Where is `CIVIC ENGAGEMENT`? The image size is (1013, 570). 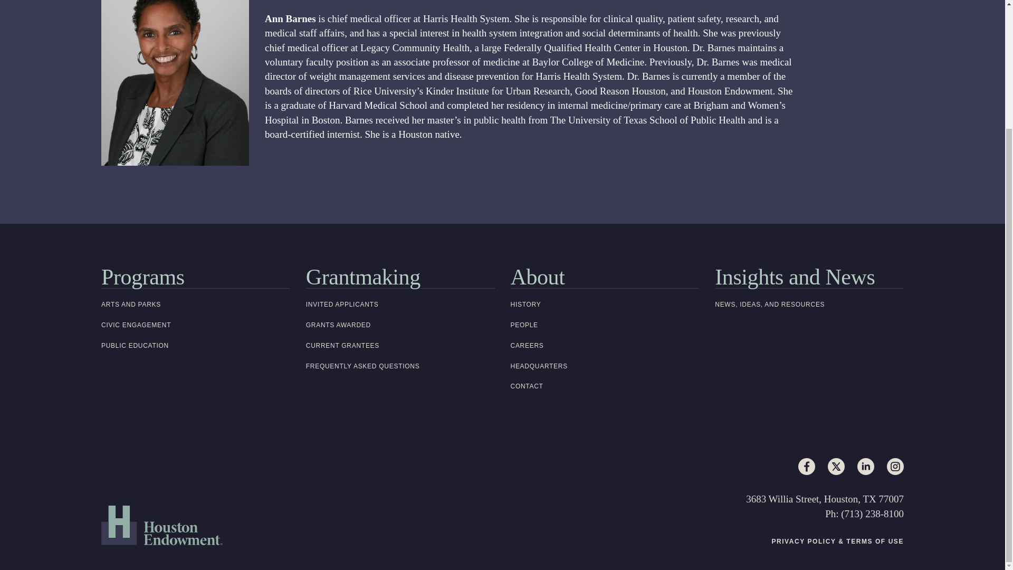 CIVIC ENGAGEMENT is located at coordinates (195, 325).